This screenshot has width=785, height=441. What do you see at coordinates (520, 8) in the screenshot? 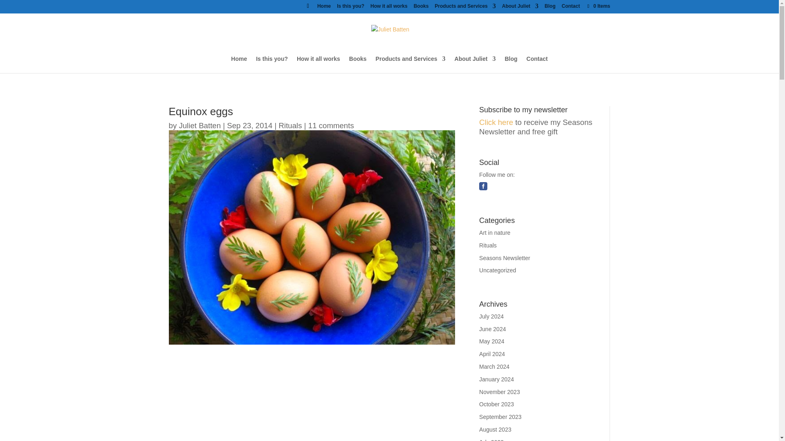
I see `About Juliet` at bounding box center [520, 8].